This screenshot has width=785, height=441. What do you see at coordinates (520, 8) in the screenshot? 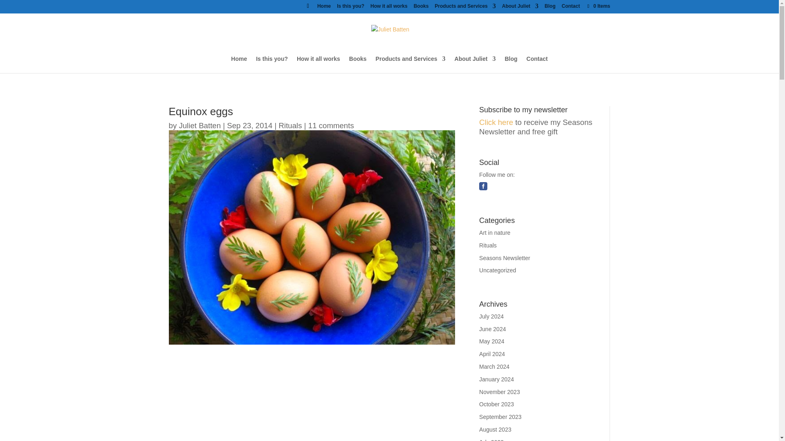
I see `About Juliet` at bounding box center [520, 8].